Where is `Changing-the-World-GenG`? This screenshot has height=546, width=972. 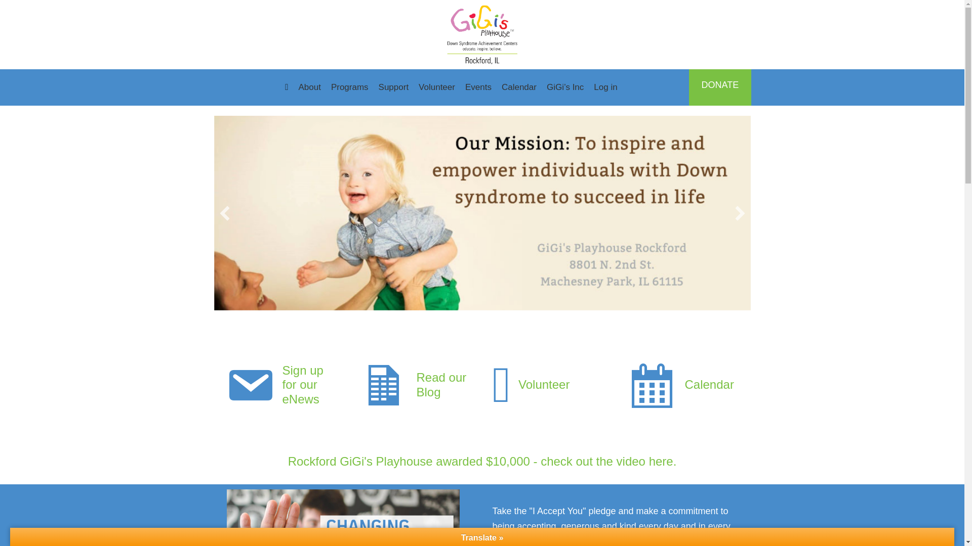 Changing-the-World-GenG is located at coordinates (343, 518).